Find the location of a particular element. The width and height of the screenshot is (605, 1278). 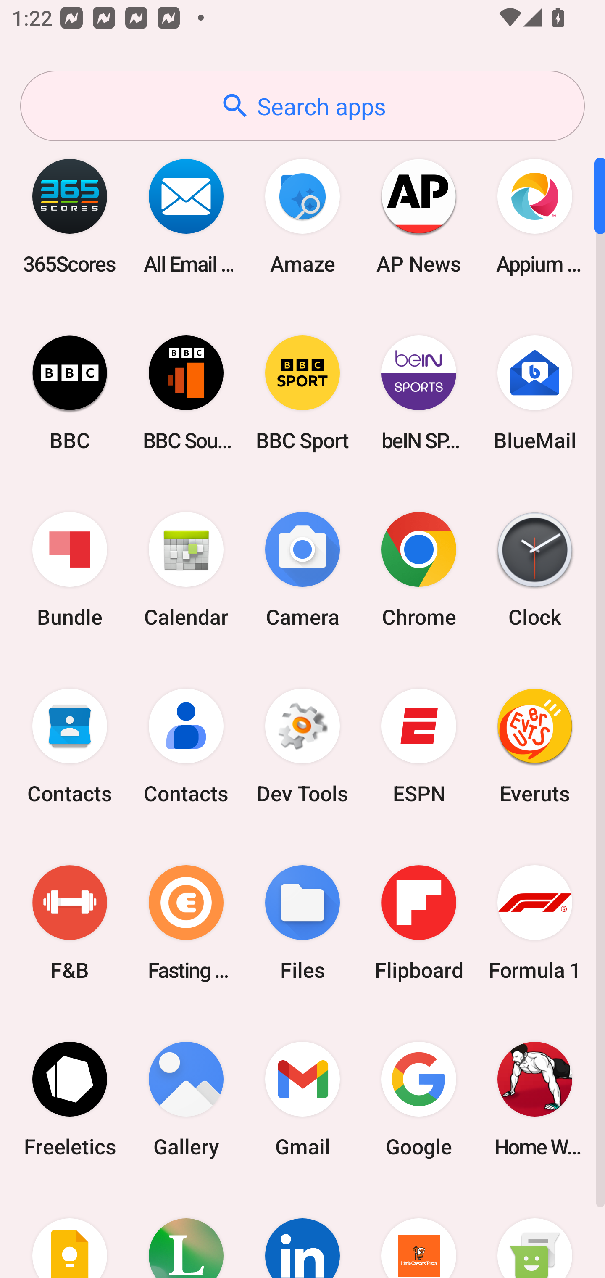

  Search apps is located at coordinates (302, 106).